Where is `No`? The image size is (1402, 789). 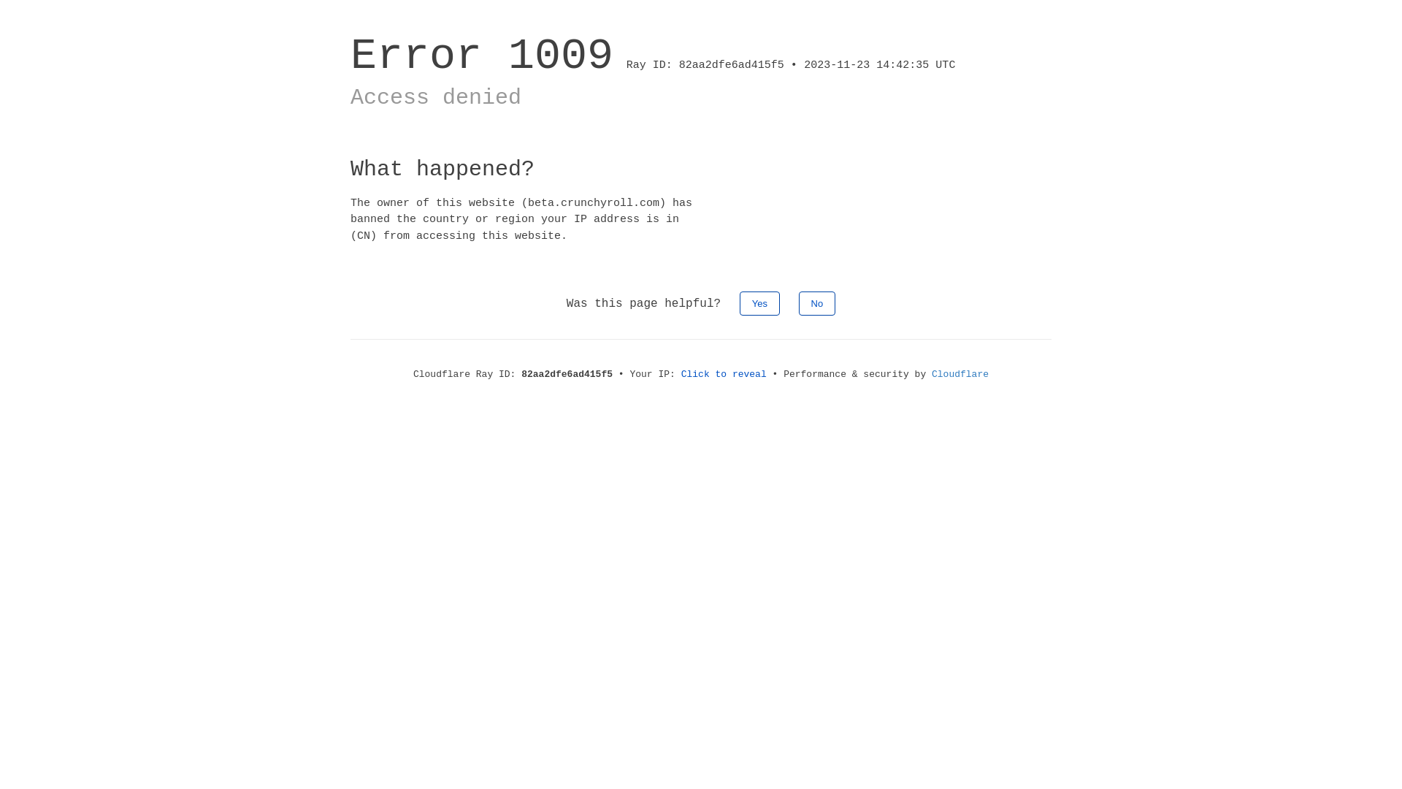
No is located at coordinates (818, 304).